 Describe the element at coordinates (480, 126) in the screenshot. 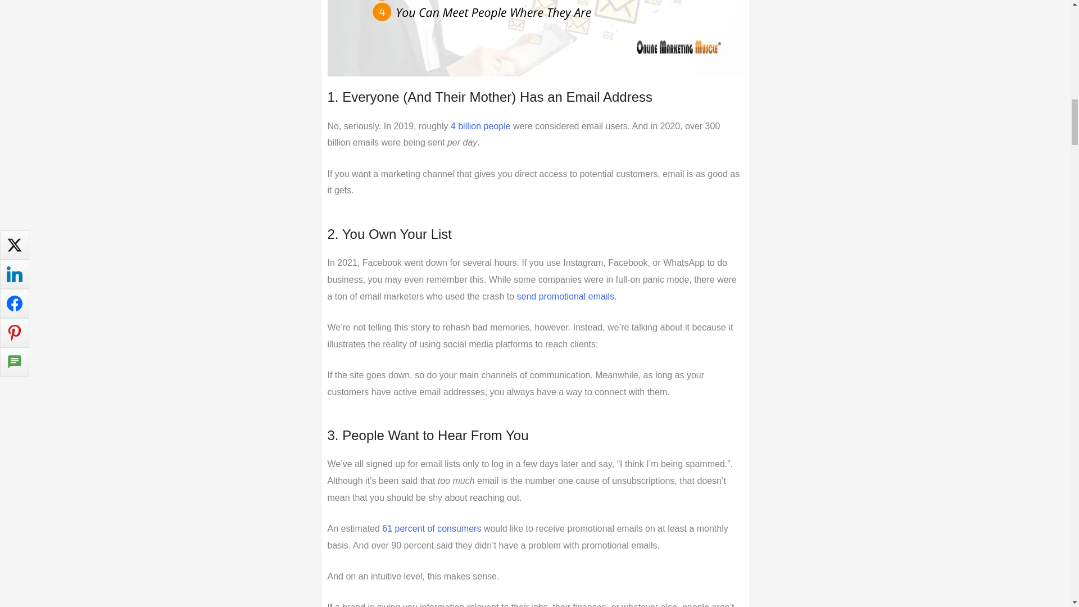

I see `4 billion people` at that location.